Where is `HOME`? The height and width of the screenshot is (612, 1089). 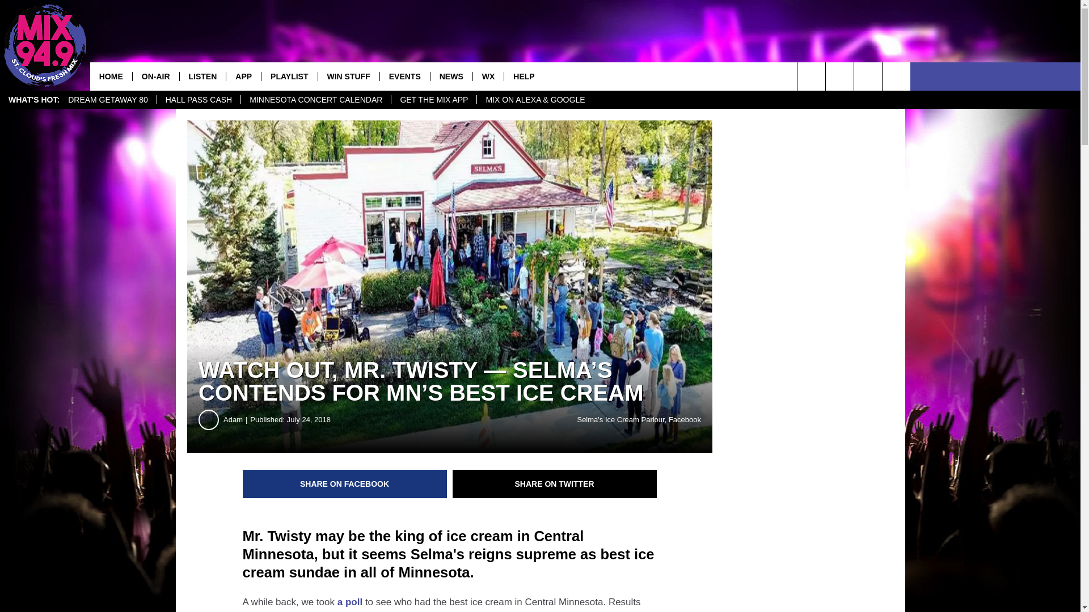
HOME is located at coordinates (111, 76).